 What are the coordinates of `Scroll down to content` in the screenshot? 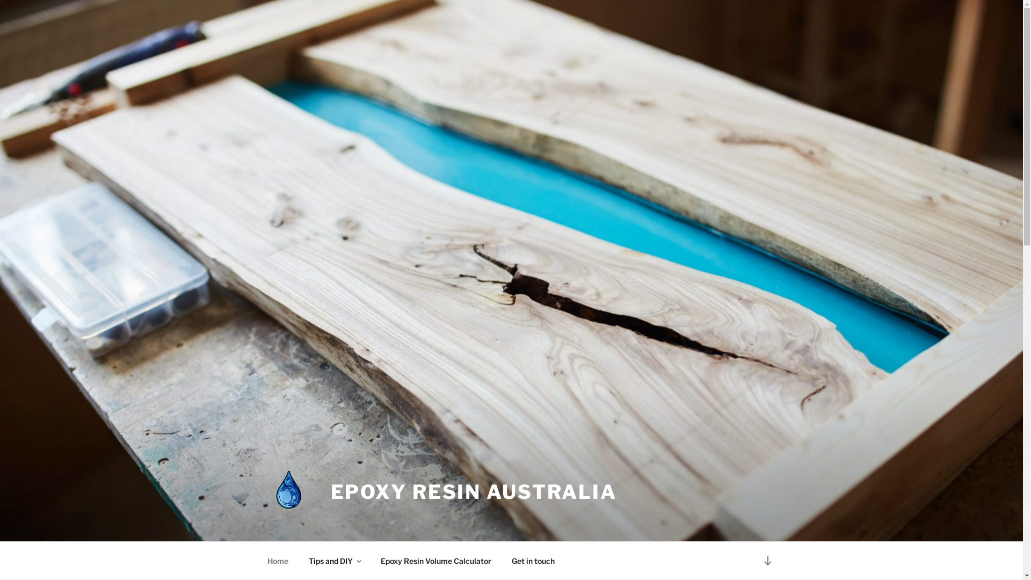 It's located at (767, 561).